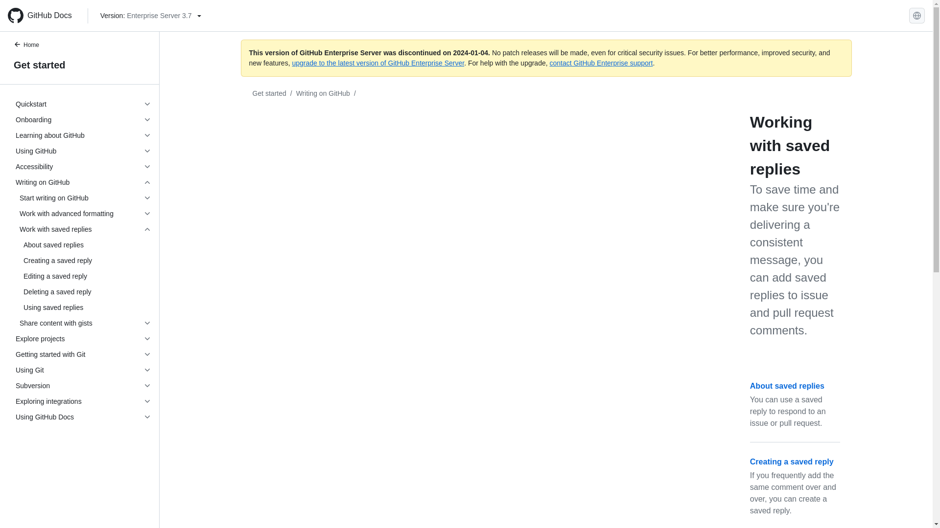 The height and width of the screenshot is (528, 940). I want to click on Onboarding, so click(83, 119).